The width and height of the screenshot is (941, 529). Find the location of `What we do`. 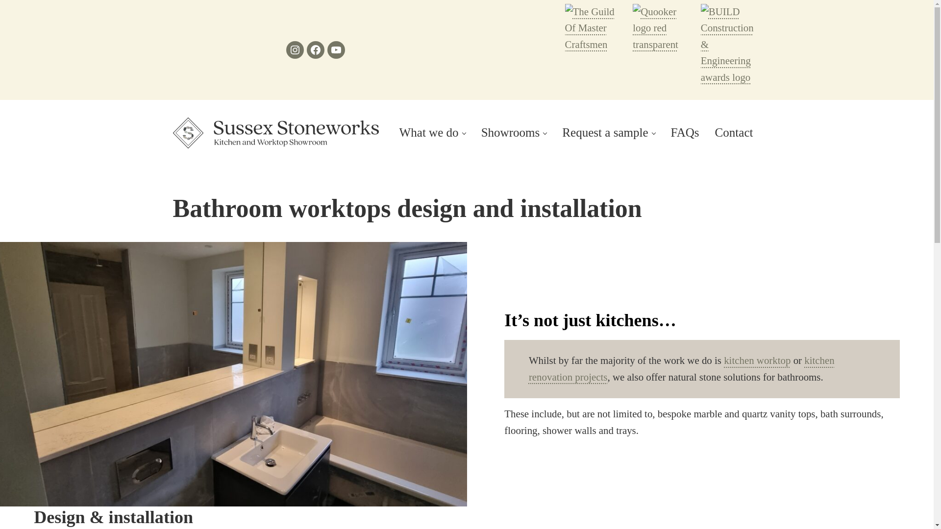

What we do is located at coordinates (432, 133).